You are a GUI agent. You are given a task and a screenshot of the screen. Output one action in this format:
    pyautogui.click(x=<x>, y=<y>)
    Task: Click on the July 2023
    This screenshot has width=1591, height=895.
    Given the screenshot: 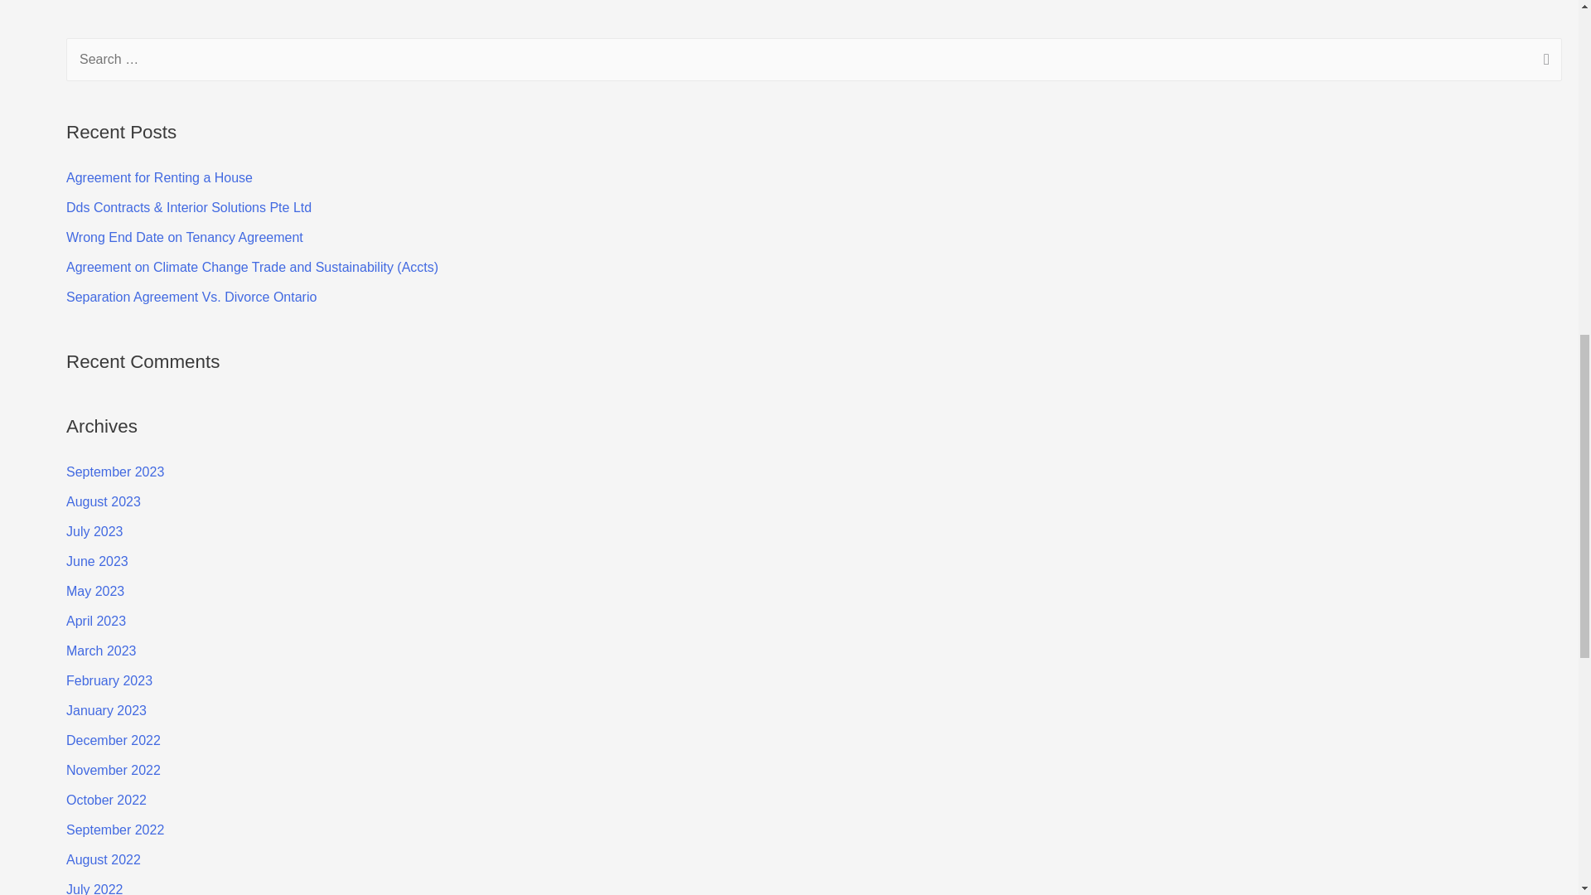 What is the action you would take?
    pyautogui.click(x=94, y=531)
    